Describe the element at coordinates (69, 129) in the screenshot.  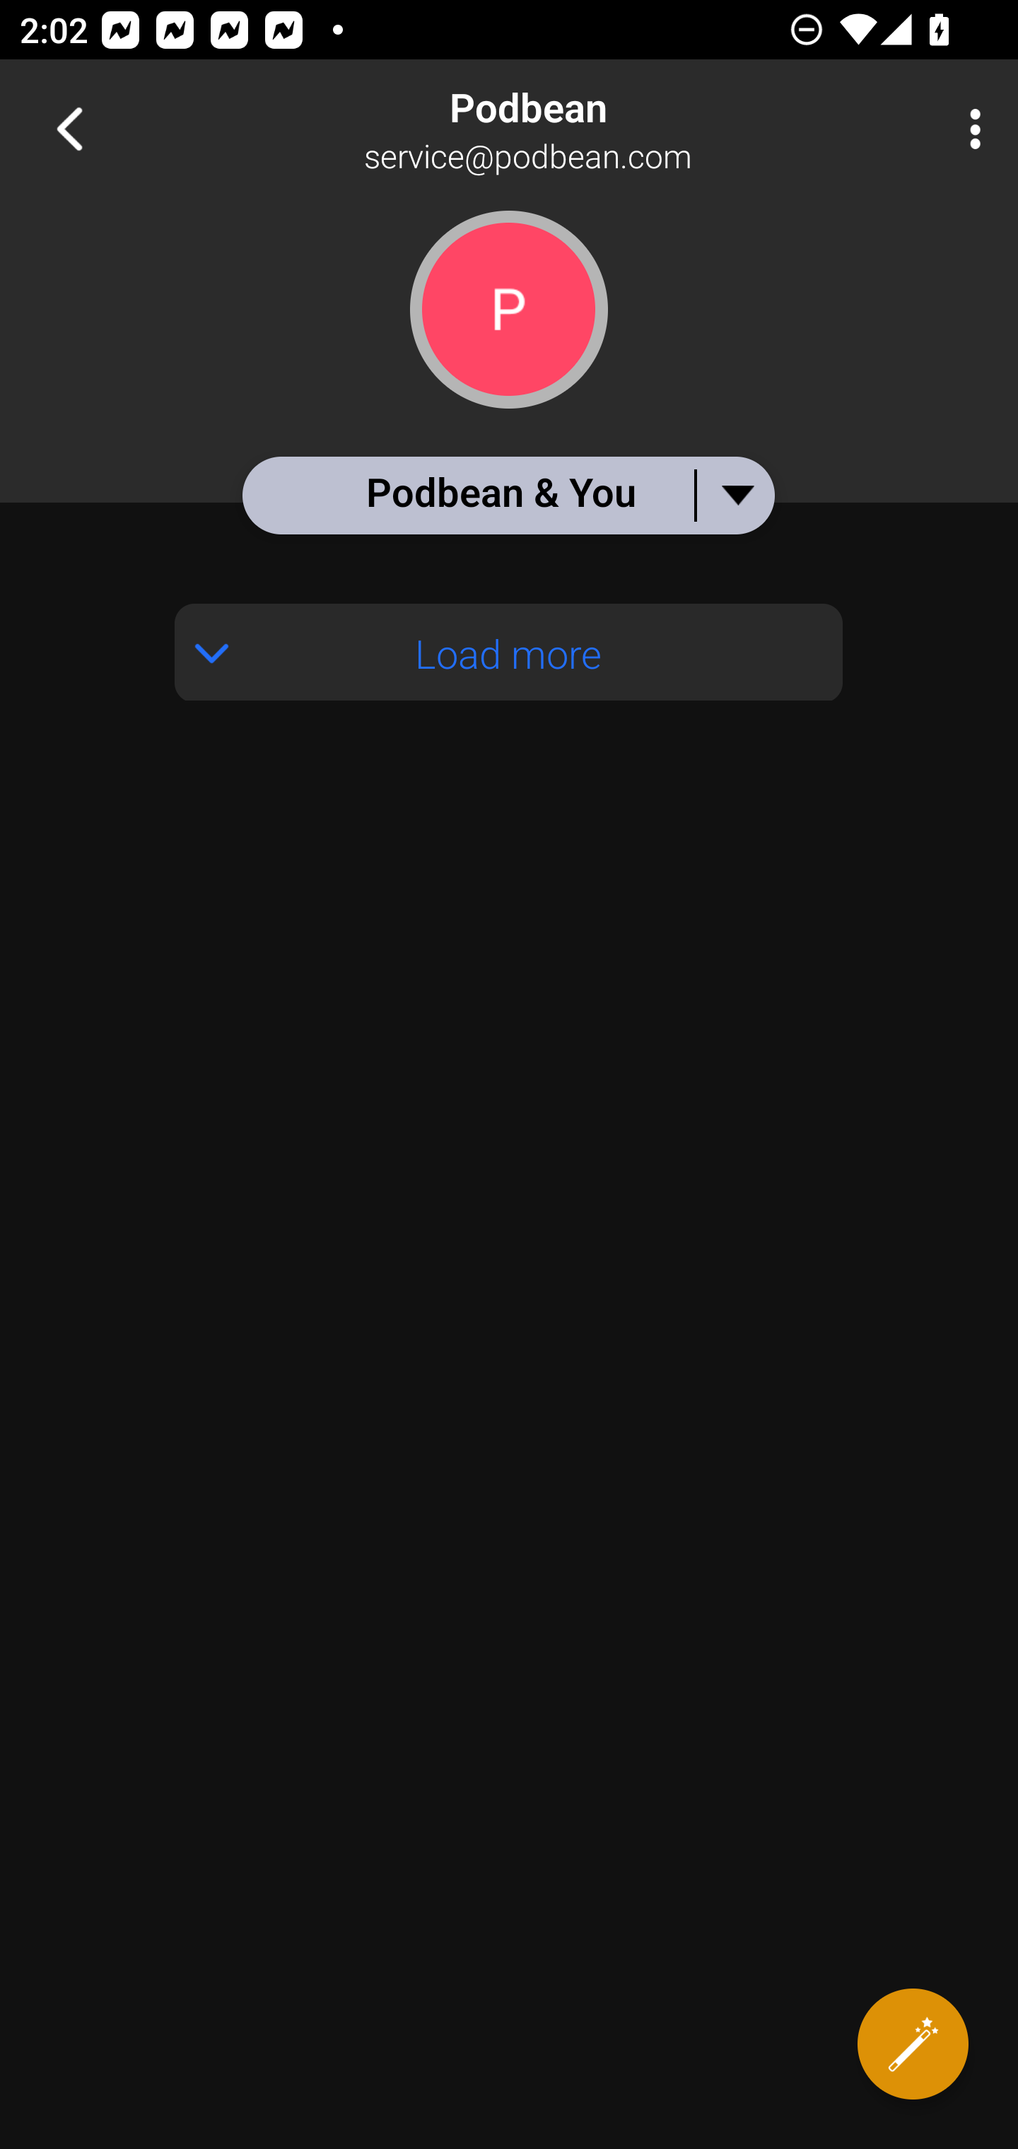
I see `Navigate up` at that location.